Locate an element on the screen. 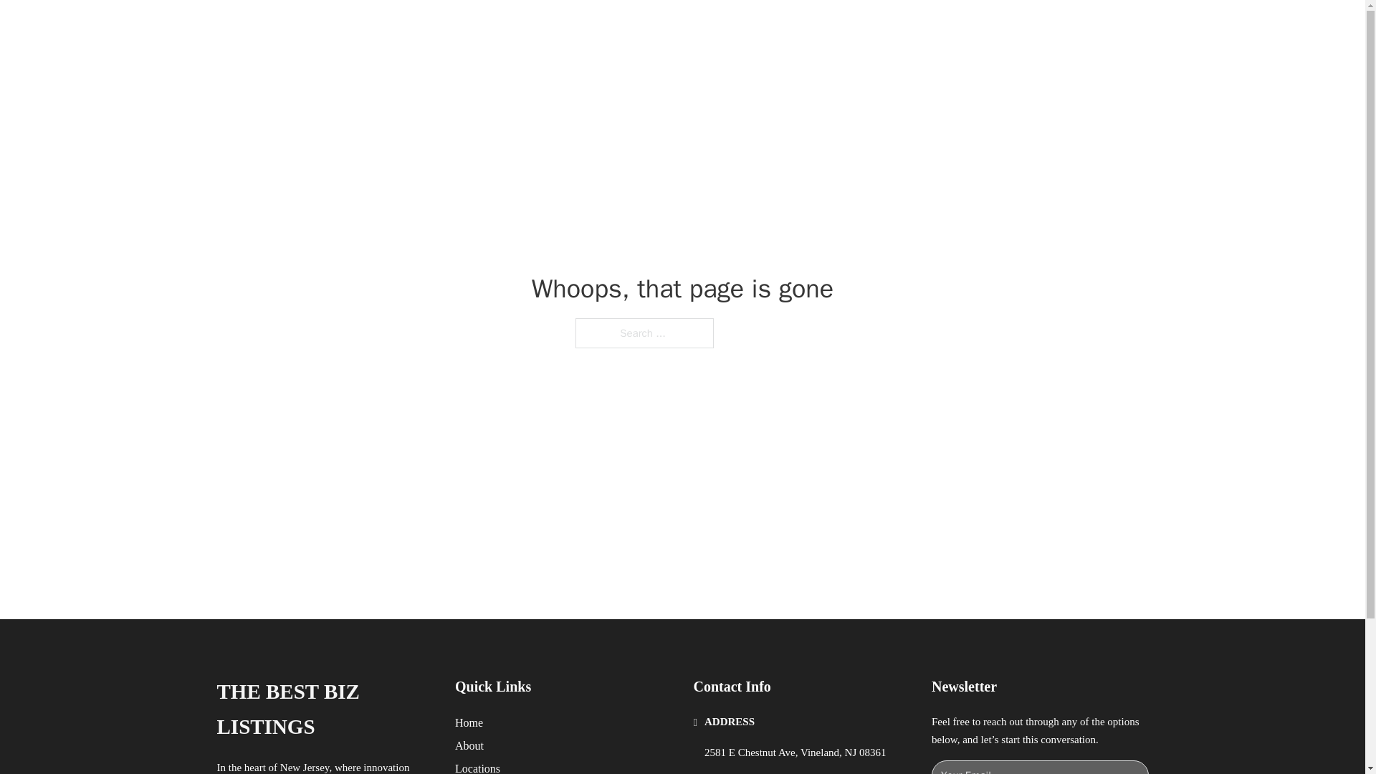  LOCATIONS is located at coordinates (936, 27).